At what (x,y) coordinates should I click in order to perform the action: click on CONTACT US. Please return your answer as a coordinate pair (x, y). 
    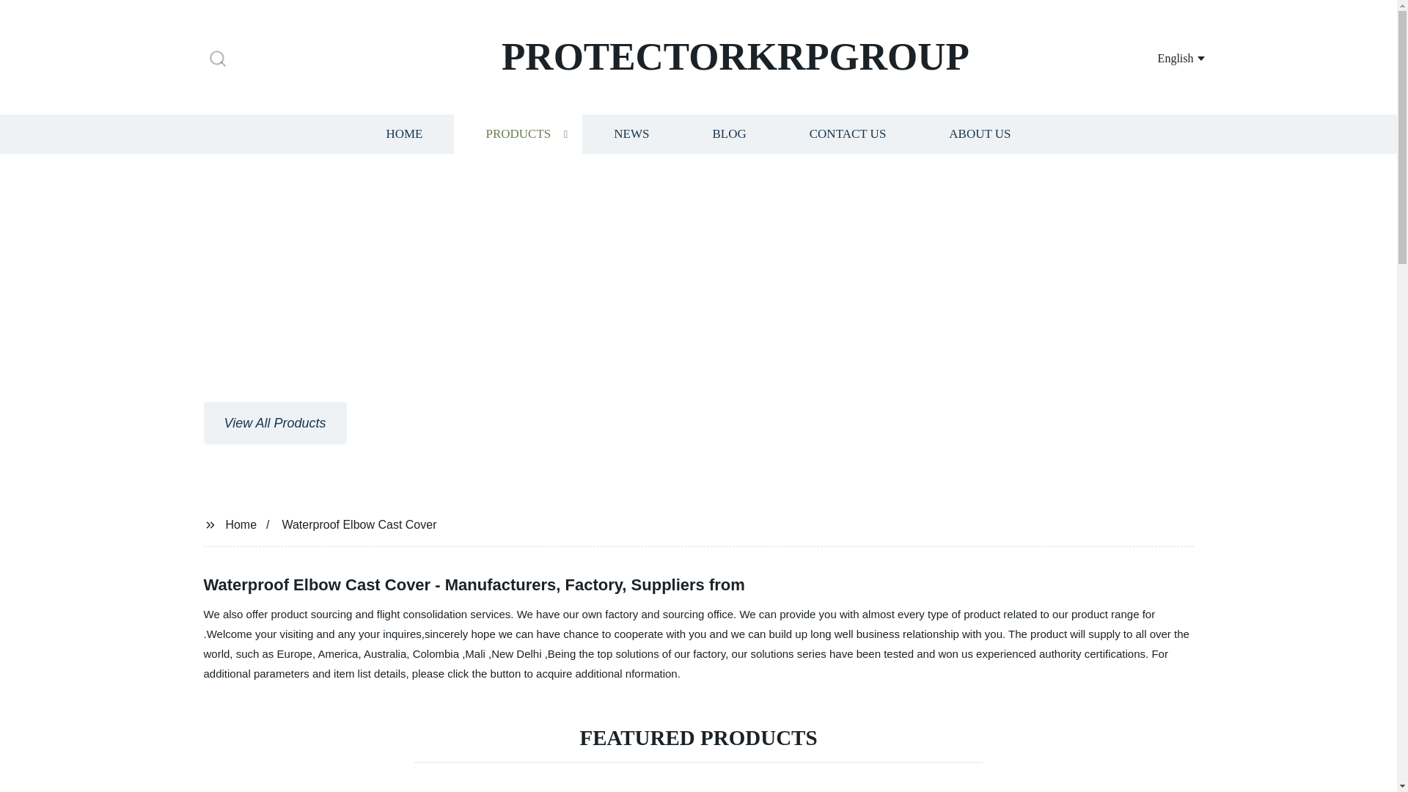
    Looking at the image, I should click on (848, 133).